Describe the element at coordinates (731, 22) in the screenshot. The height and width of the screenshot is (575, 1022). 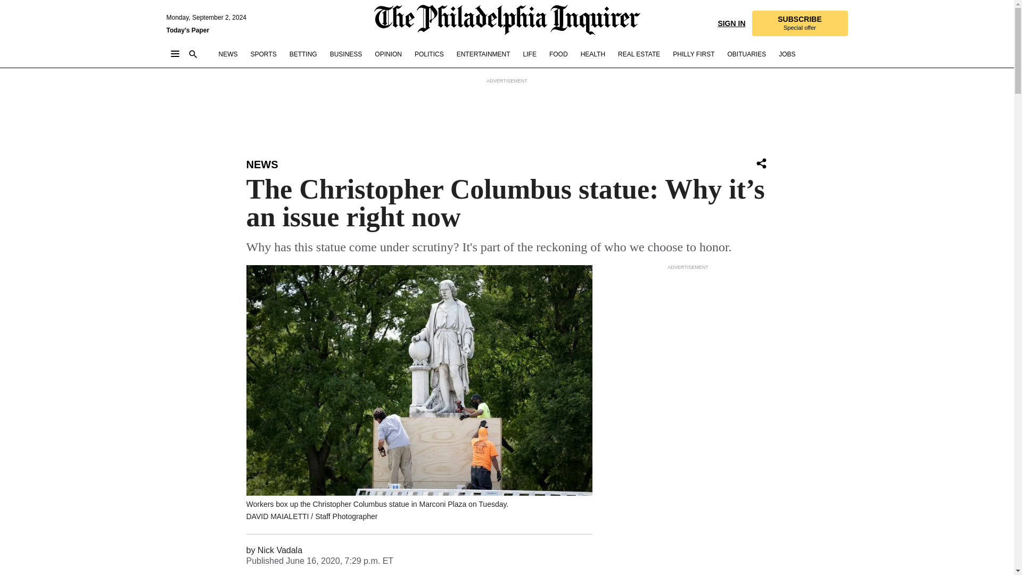
I see `SIGN IN` at that location.